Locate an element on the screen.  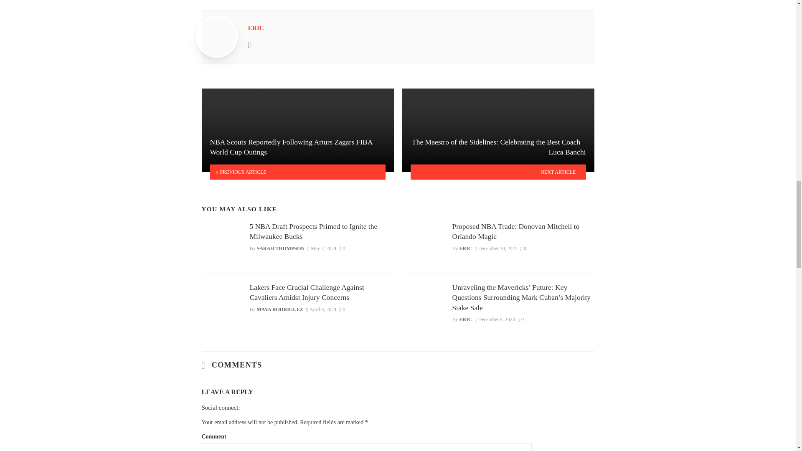
5 NBA Draft Prospects Primed to Ignite the Milwaukee Bucks is located at coordinates (321, 231).